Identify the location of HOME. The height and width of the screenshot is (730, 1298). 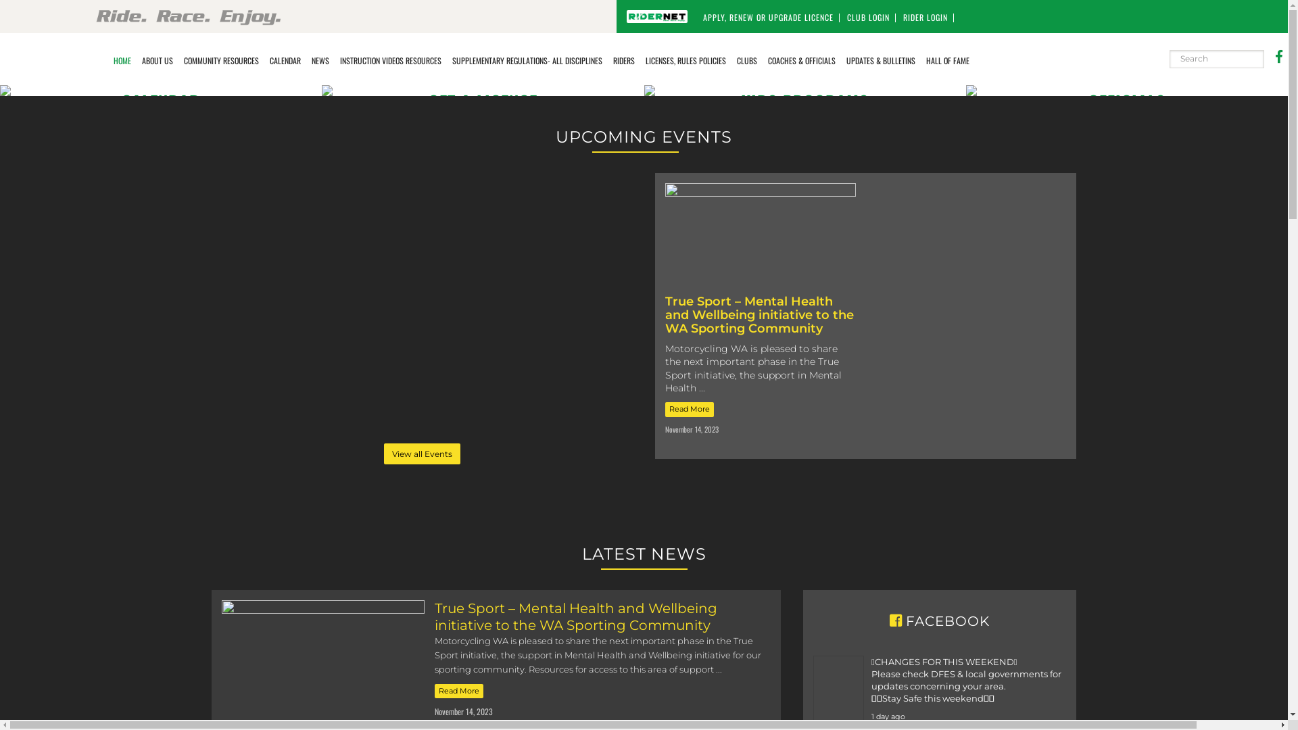
(122, 59).